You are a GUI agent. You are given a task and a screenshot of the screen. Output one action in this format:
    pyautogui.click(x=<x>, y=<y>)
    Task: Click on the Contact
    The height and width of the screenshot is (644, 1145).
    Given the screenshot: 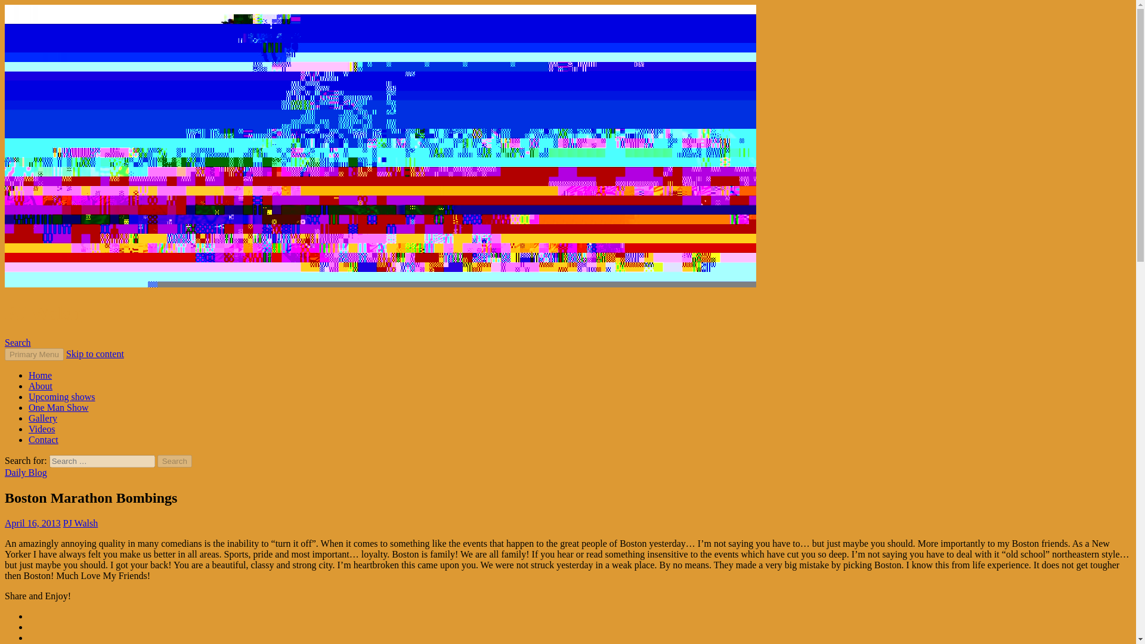 What is the action you would take?
    pyautogui.click(x=43, y=440)
    